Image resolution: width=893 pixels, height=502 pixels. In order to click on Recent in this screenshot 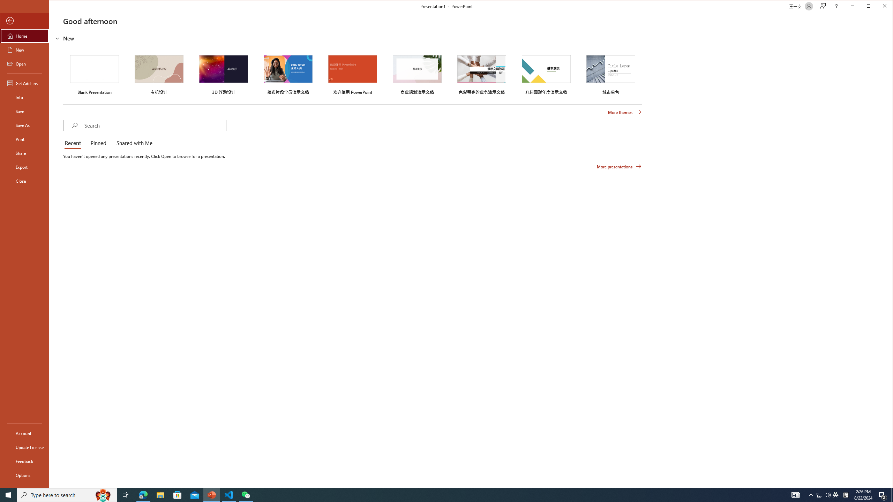, I will do `click(74, 144)`.